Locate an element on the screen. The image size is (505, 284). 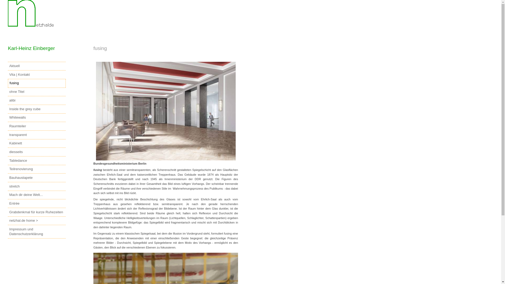
Raumteiler is located at coordinates (37, 126).